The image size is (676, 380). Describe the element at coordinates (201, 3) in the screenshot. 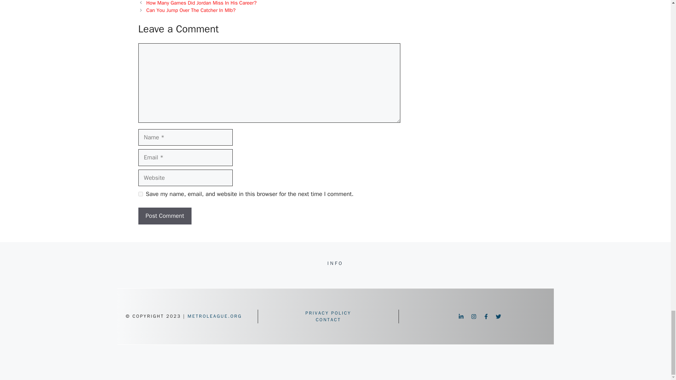

I see `How Many Games Did Jordan Miss In His Career?` at that location.